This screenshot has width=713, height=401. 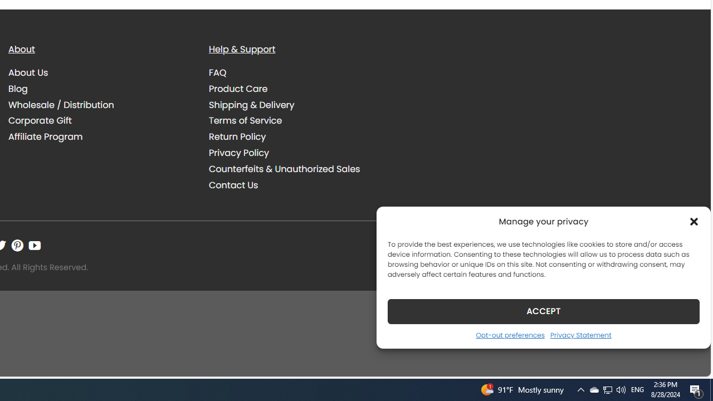 What do you see at coordinates (218, 72) in the screenshot?
I see `FAQ` at bounding box center [218, 72].